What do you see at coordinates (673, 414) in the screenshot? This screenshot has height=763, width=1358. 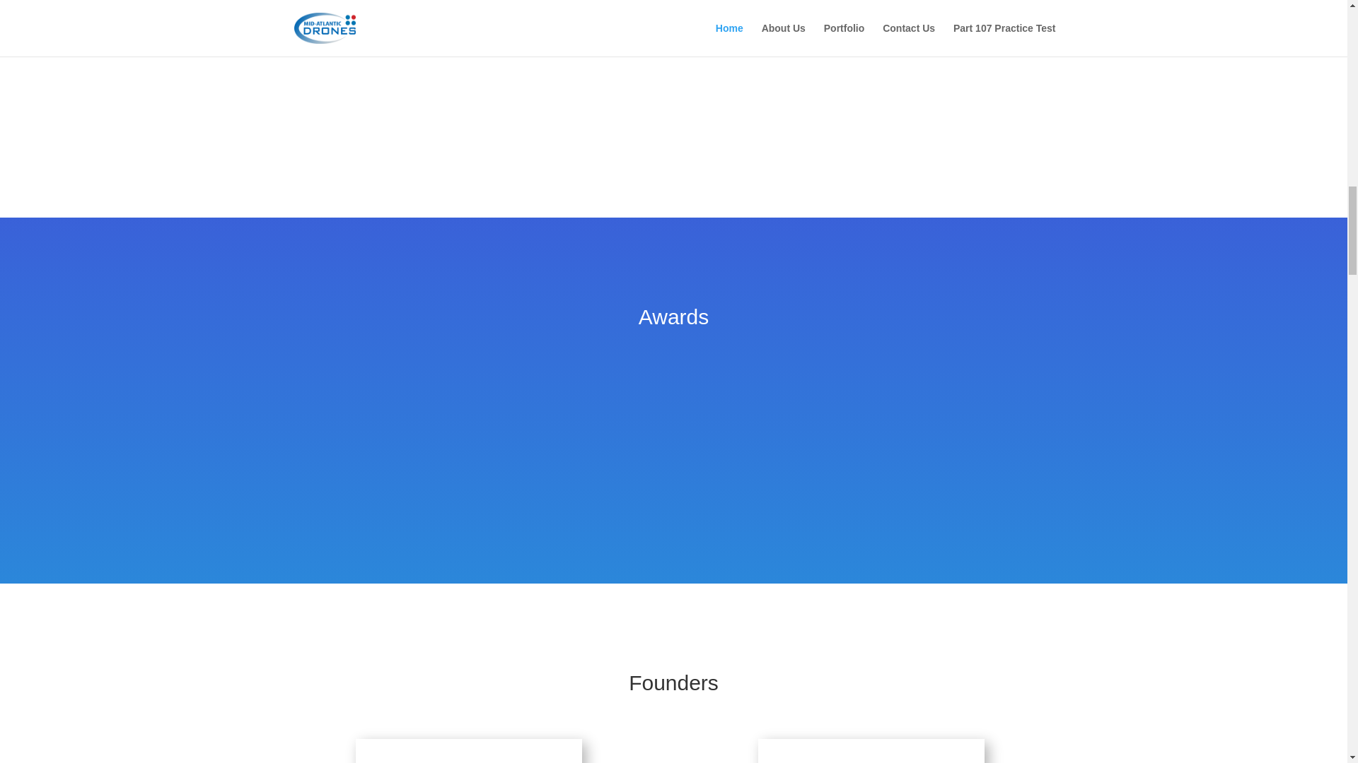 I see `aegisawards` at bounding box center [673, 414].